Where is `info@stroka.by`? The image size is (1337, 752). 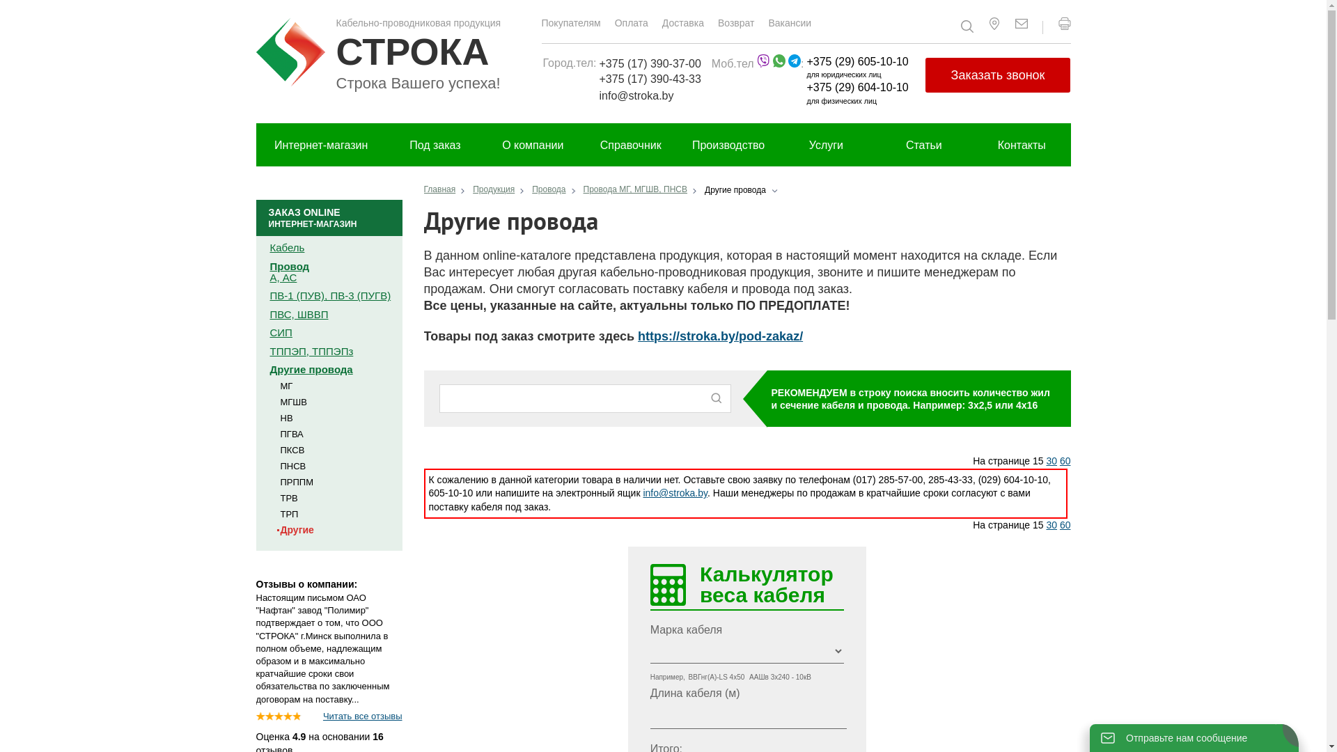 info@stroka.by is located at coordinates (675, 493).